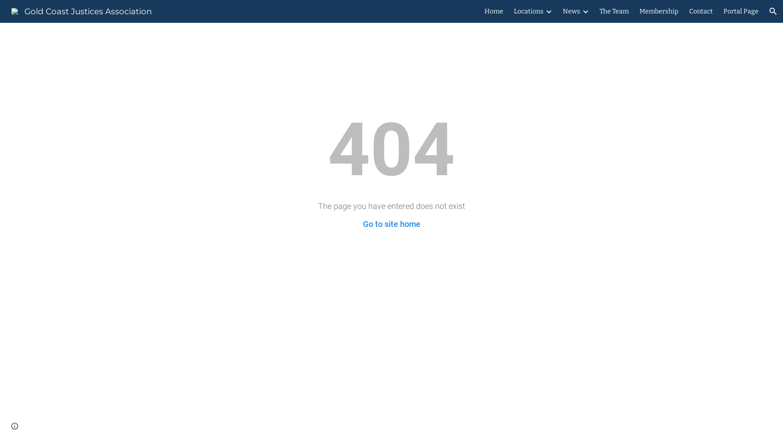 The height and width of the screenshot is (440, 783). I want to click on Home, so click(494, 11).